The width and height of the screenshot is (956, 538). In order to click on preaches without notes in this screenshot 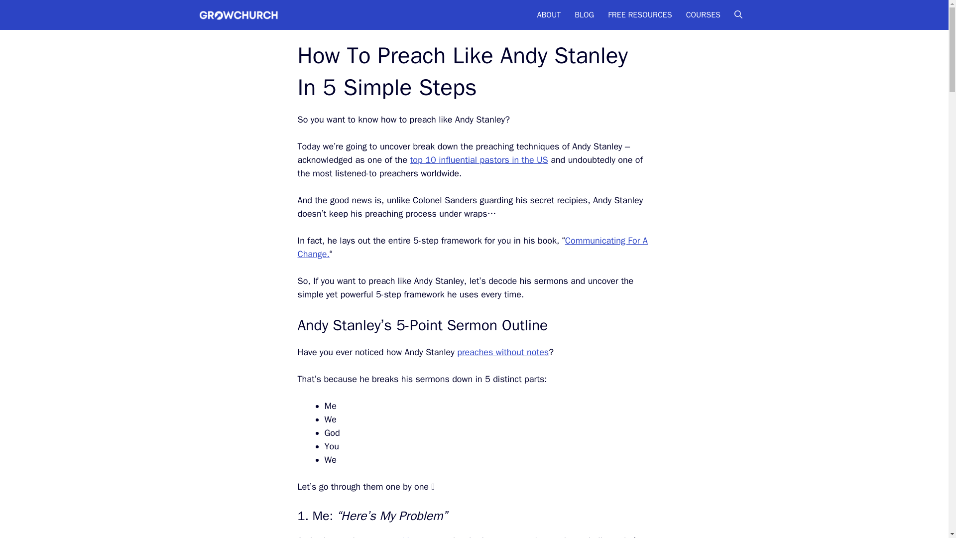, I will do `click(503, 352)`.